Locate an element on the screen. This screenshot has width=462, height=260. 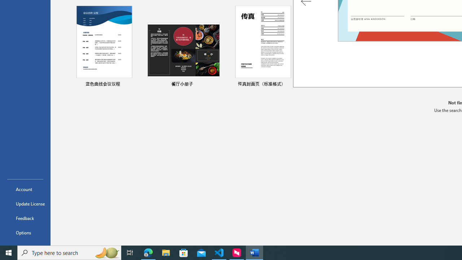
Pin to list is located at coordinates (453, 84).